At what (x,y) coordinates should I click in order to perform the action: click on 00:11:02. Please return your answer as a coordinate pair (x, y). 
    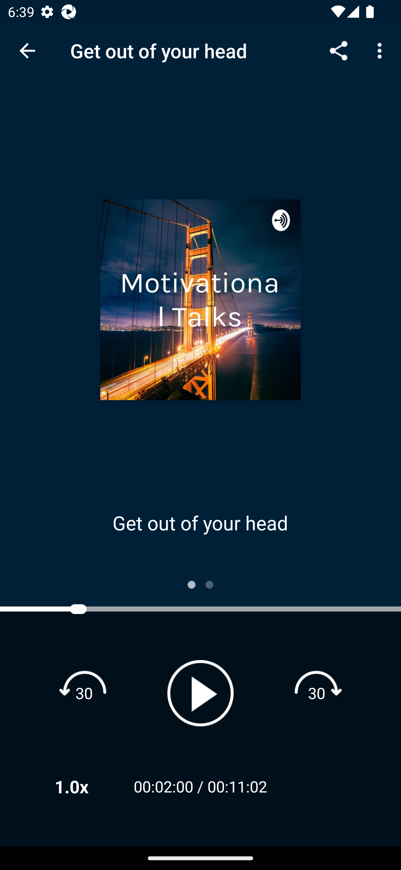
    Looking at the image, I should click on (237, 786).